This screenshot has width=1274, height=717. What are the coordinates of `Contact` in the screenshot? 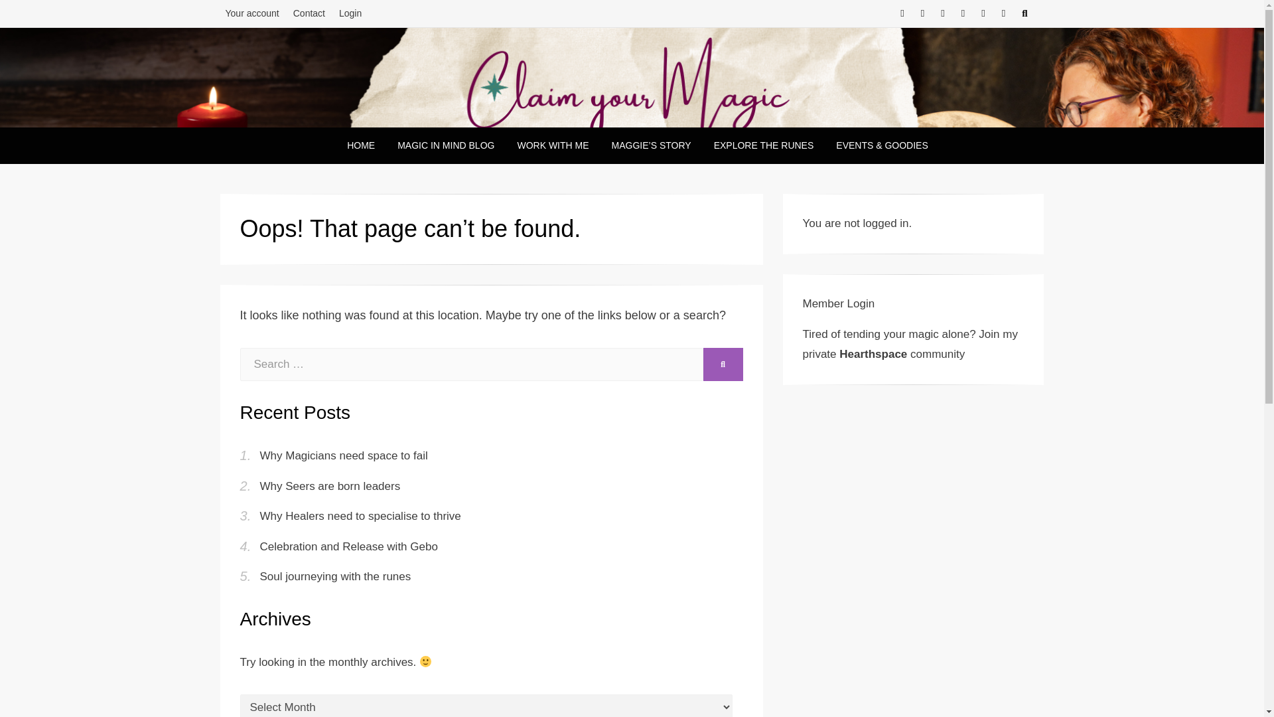 It's located at (309, 13).